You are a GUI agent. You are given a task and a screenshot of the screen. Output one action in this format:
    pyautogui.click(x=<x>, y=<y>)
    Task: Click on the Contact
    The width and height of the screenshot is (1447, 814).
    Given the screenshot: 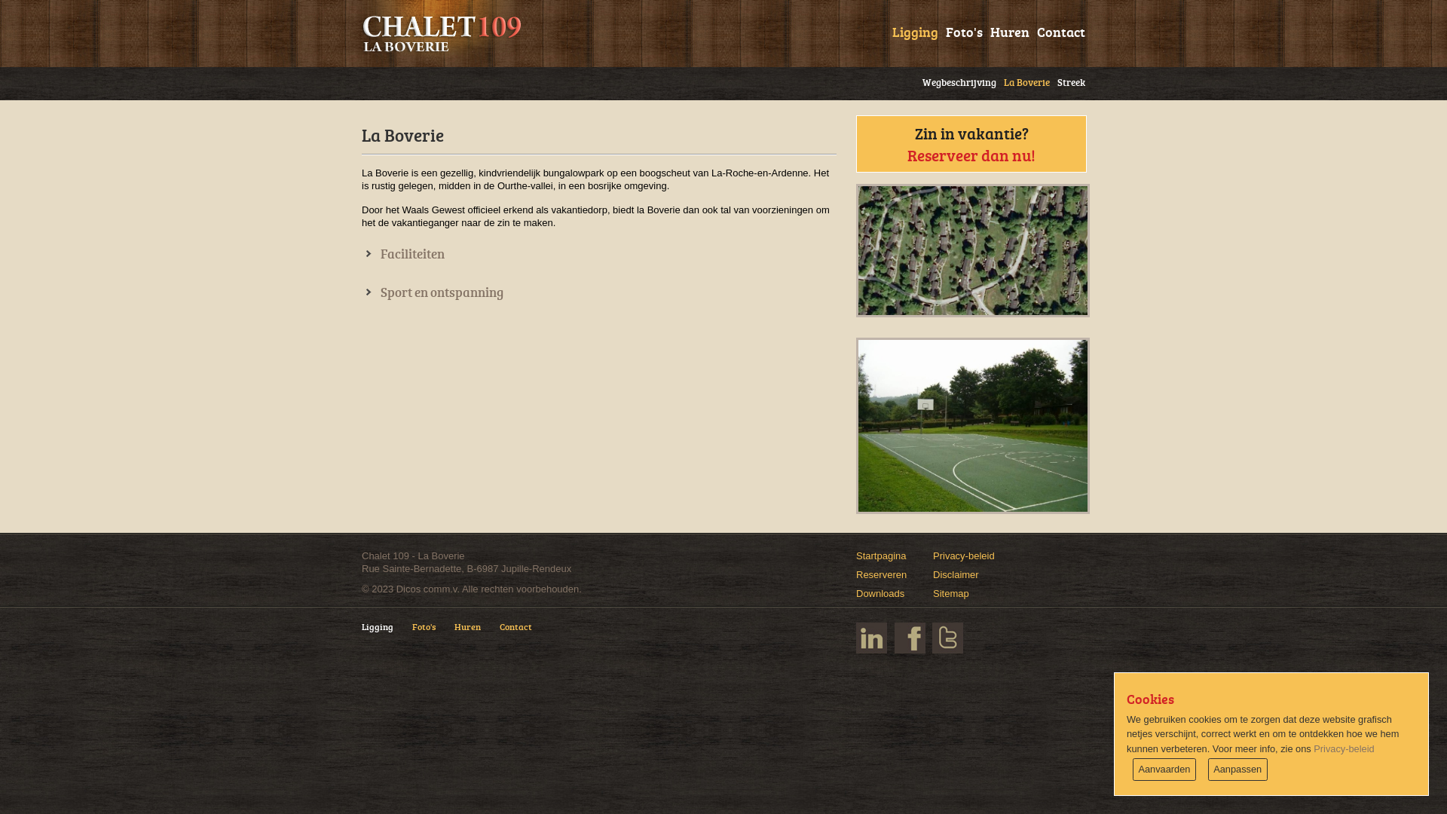 What is the action you would take?
    pyautogui.click(x=525, y=634)
    